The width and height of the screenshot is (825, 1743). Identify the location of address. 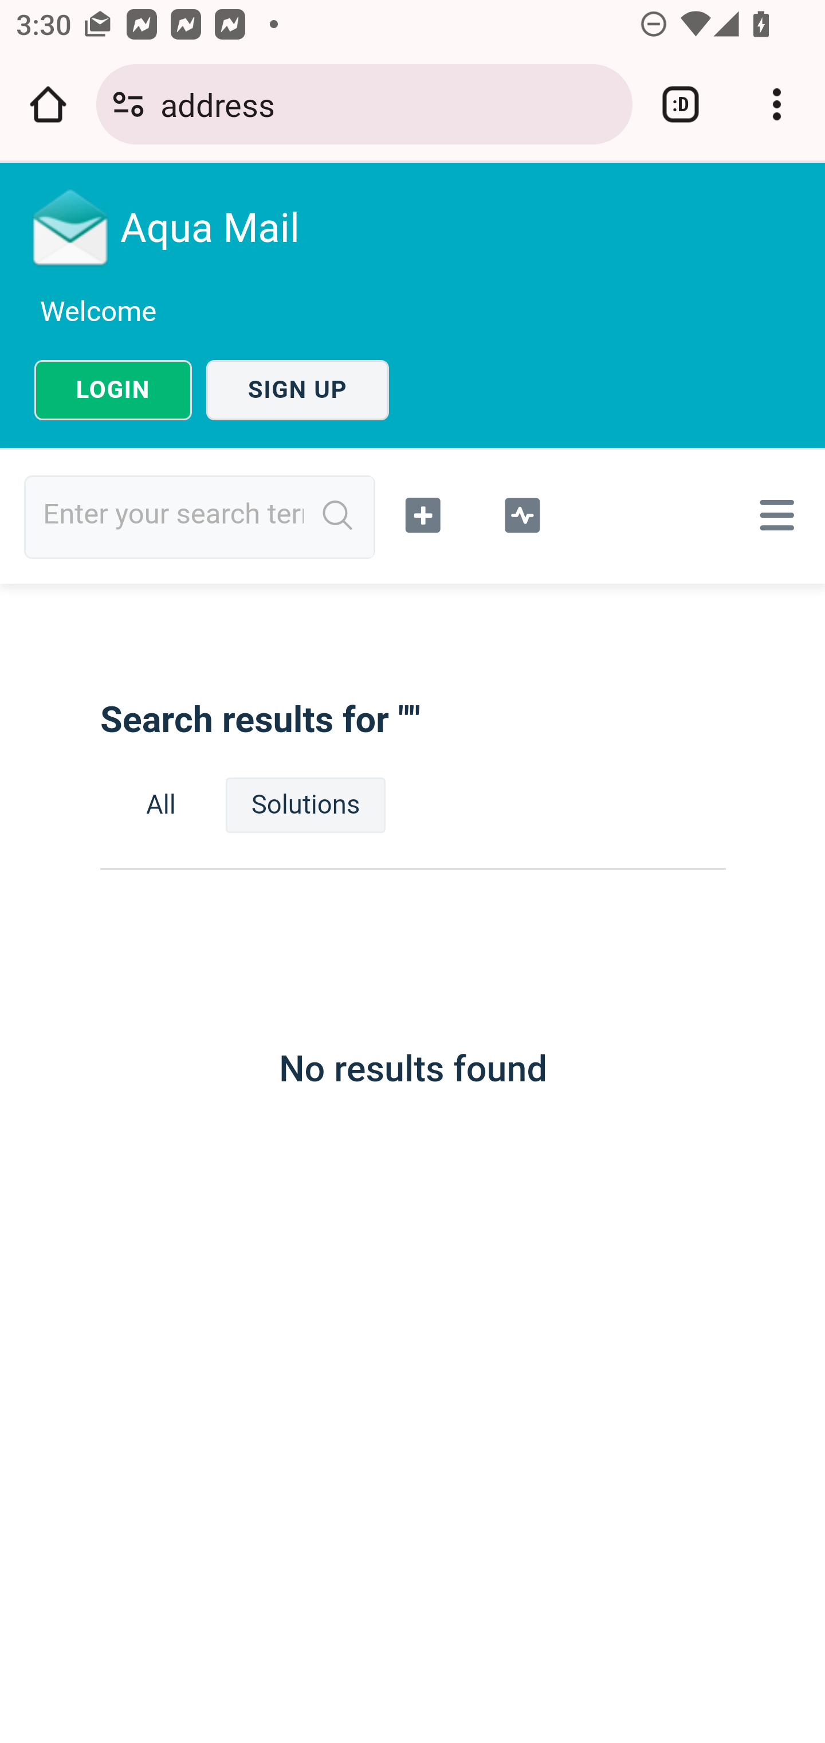
(388, 103).